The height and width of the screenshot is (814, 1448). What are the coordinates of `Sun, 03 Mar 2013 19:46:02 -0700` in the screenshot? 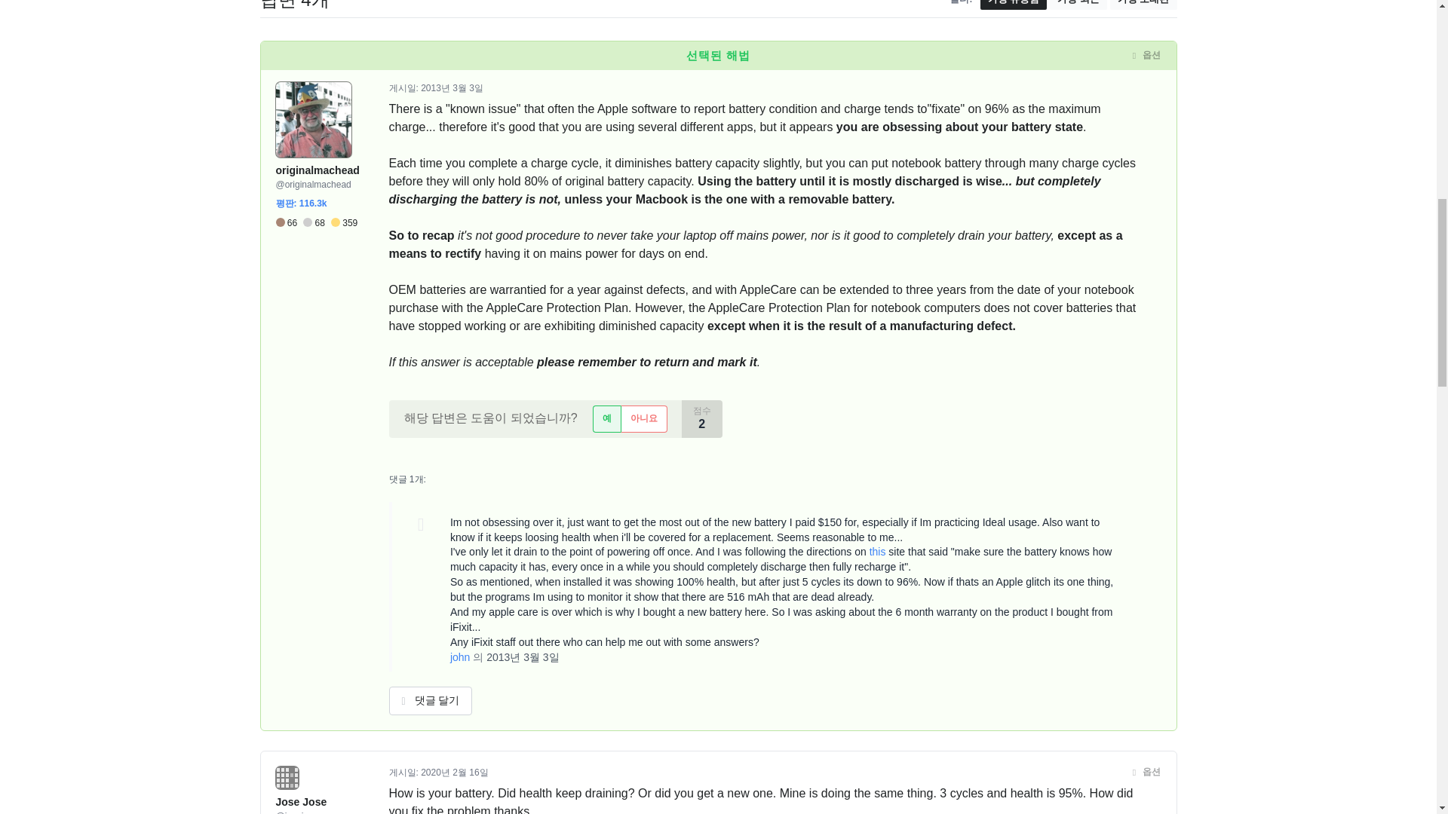 It's located at (523, 657).